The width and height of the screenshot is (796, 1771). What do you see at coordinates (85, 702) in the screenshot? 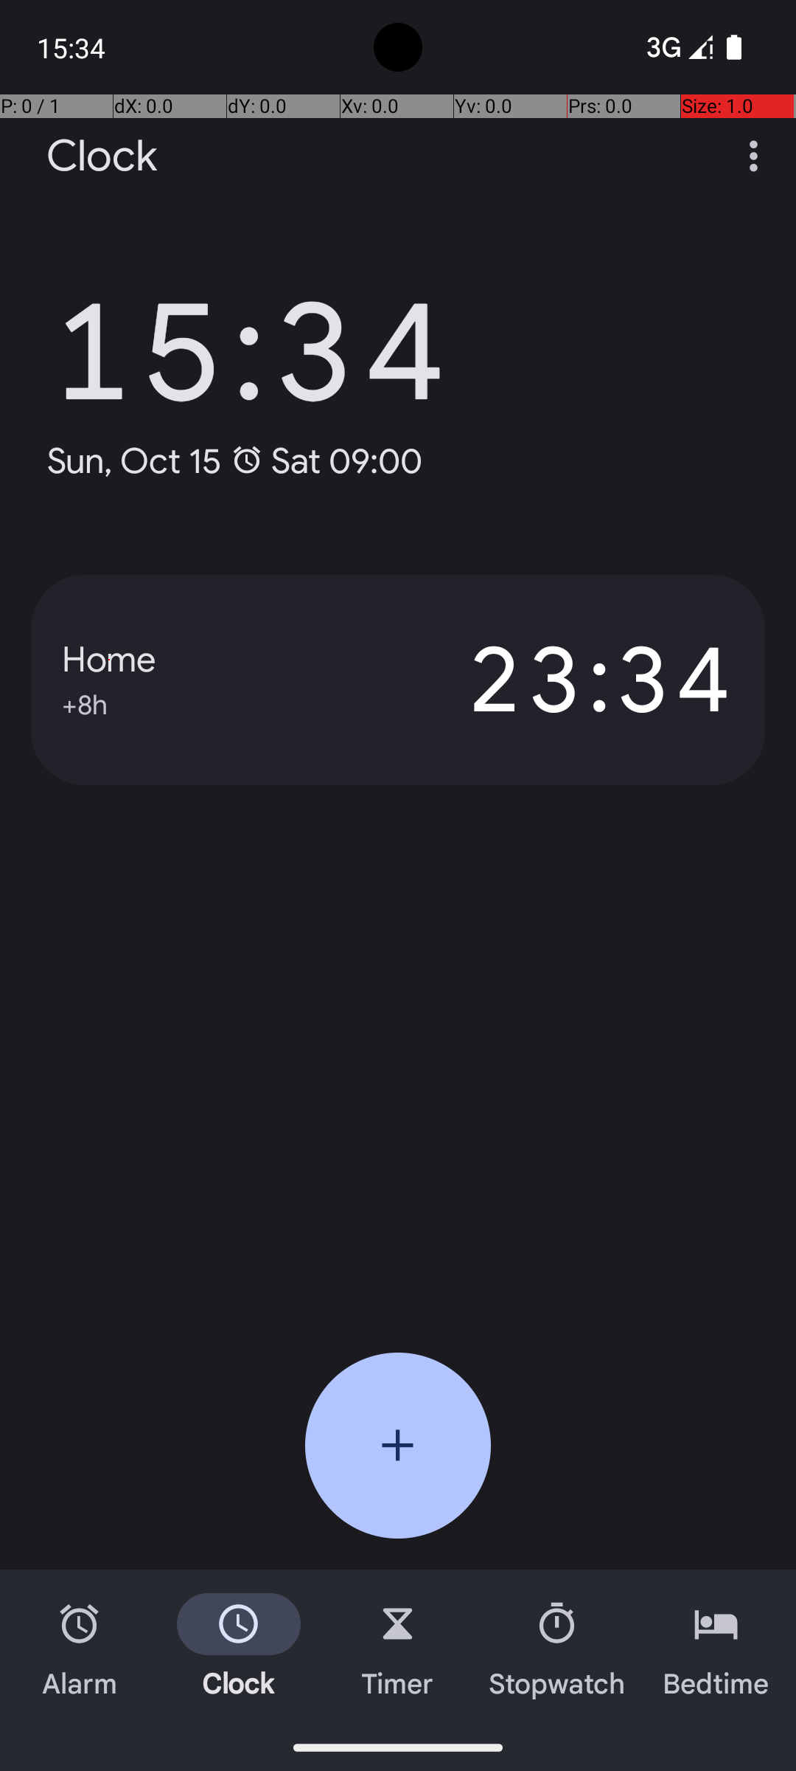
I see `+8h` at bounding box center [85, 702].